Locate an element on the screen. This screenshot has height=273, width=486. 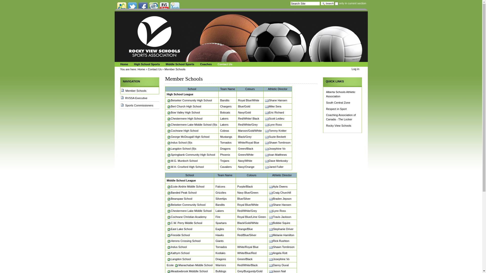
Contact Us is located at coordinates (224, 64).